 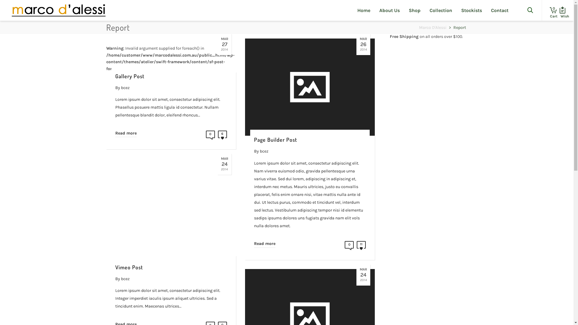 What do you see at coordinates (500, 10) in the screenshot?
I see `Contact` at bounding box center [500, 10].